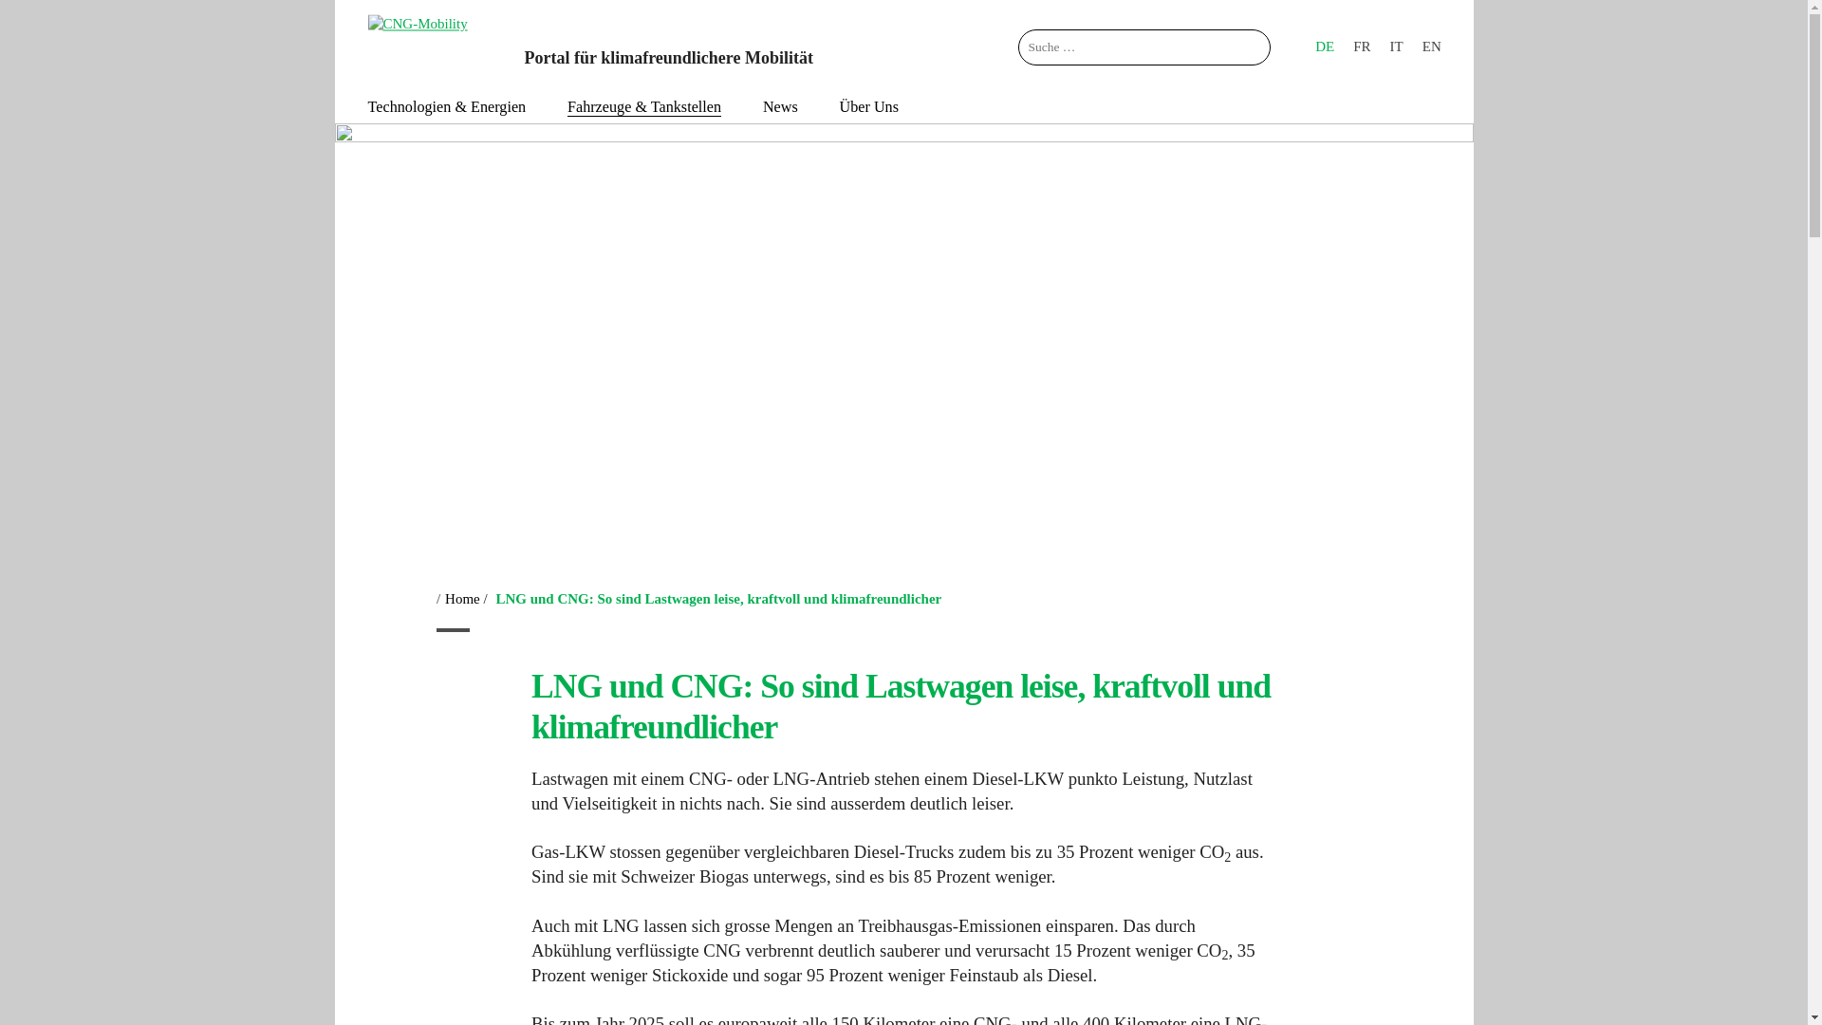 This screenshot has width=1822, height=1025. Describe the element at coordinates (1325, 47) in the screenshot. I see `DE` at that location.